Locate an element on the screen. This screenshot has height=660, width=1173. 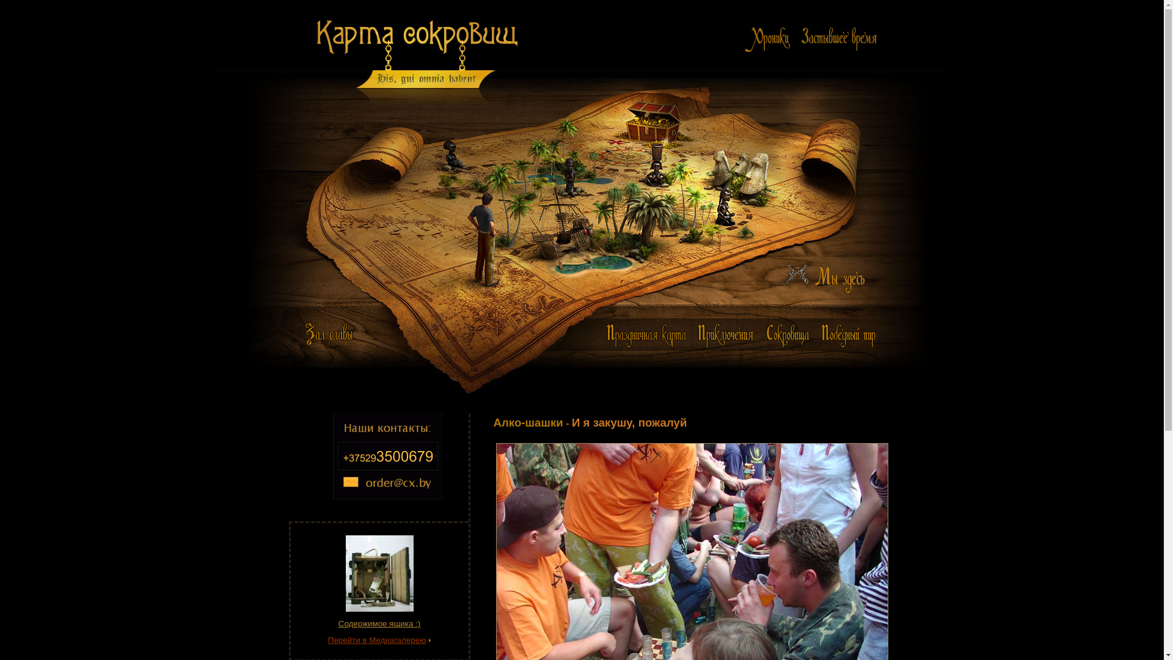
  is located at coordinates (646, 336).